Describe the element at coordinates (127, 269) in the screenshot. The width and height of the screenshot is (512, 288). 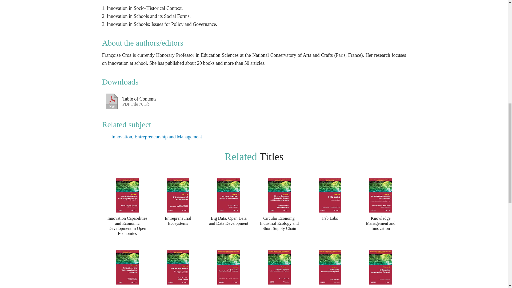
I see `Innovations and Techno-ecological Transition` at that location.